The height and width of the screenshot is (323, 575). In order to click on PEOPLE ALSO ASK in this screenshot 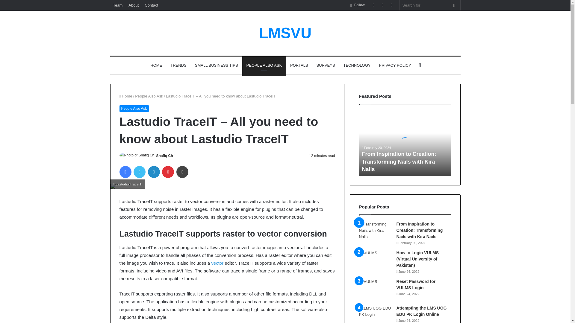, I will do `click(264, 65)`.